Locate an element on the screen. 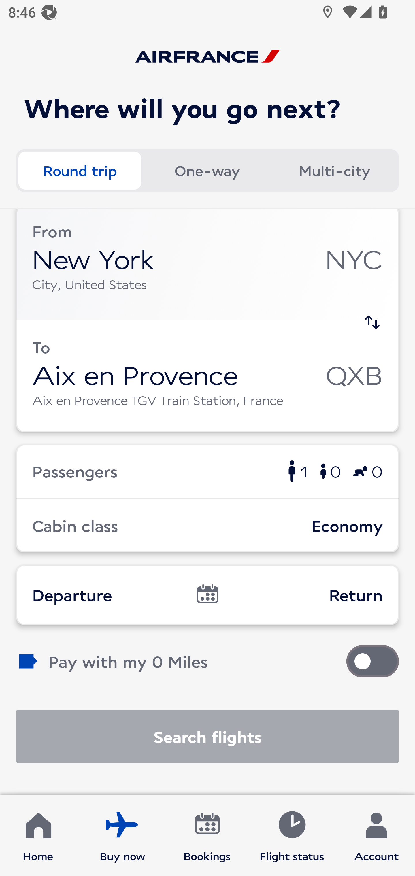  Multi-city is located at coordinates (334, 170).